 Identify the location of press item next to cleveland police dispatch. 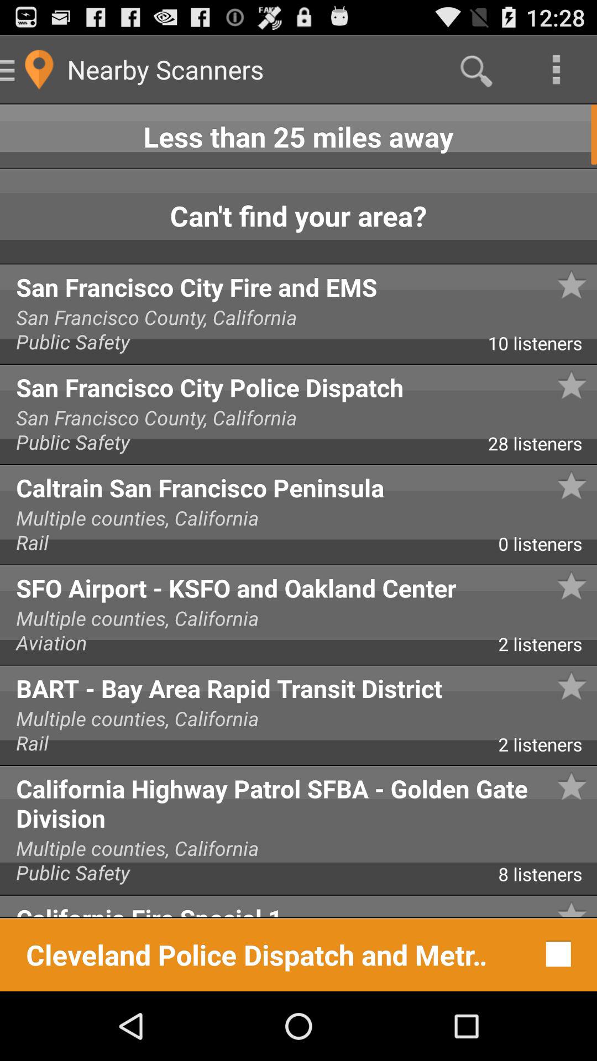
(555, 954).